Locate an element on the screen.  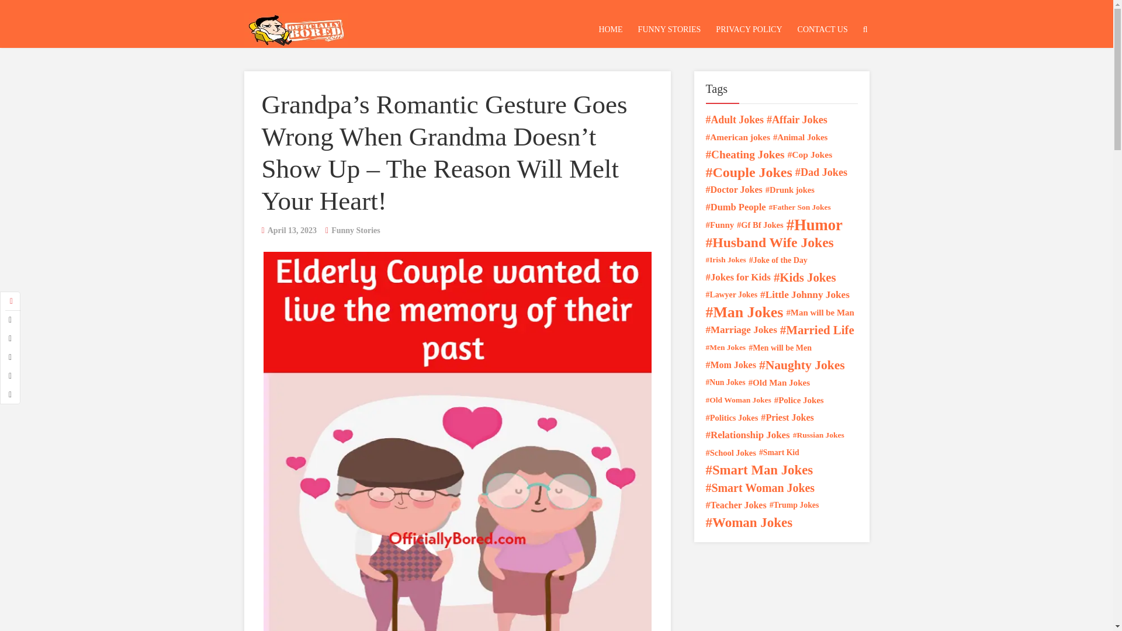
Couple Jokes is located at coordinates (749, 172).